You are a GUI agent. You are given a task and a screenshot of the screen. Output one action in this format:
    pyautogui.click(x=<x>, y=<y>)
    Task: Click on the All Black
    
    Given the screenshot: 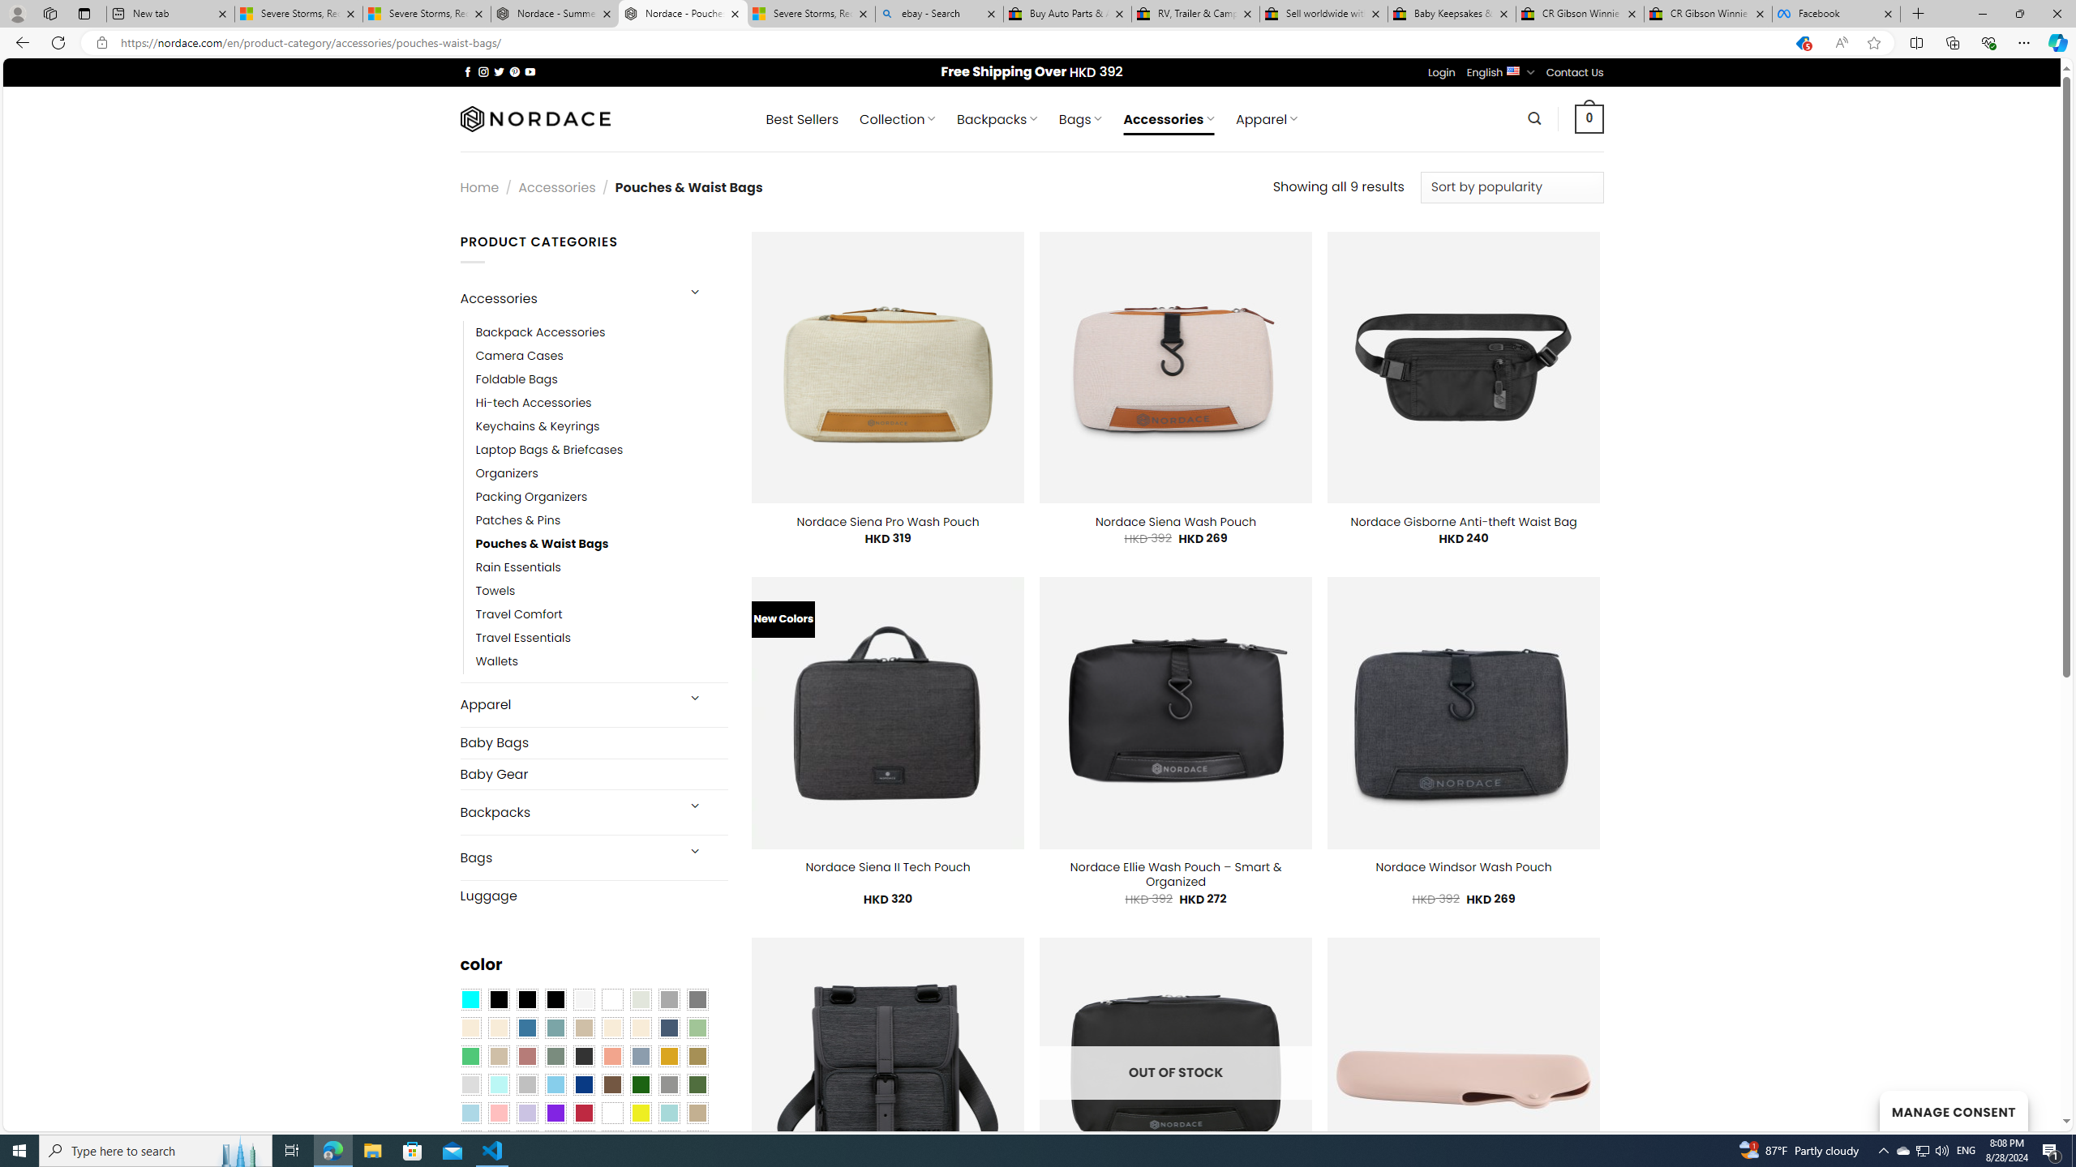 What is the action you would take?
    pyautogui.click(x=498, y=1000)
    